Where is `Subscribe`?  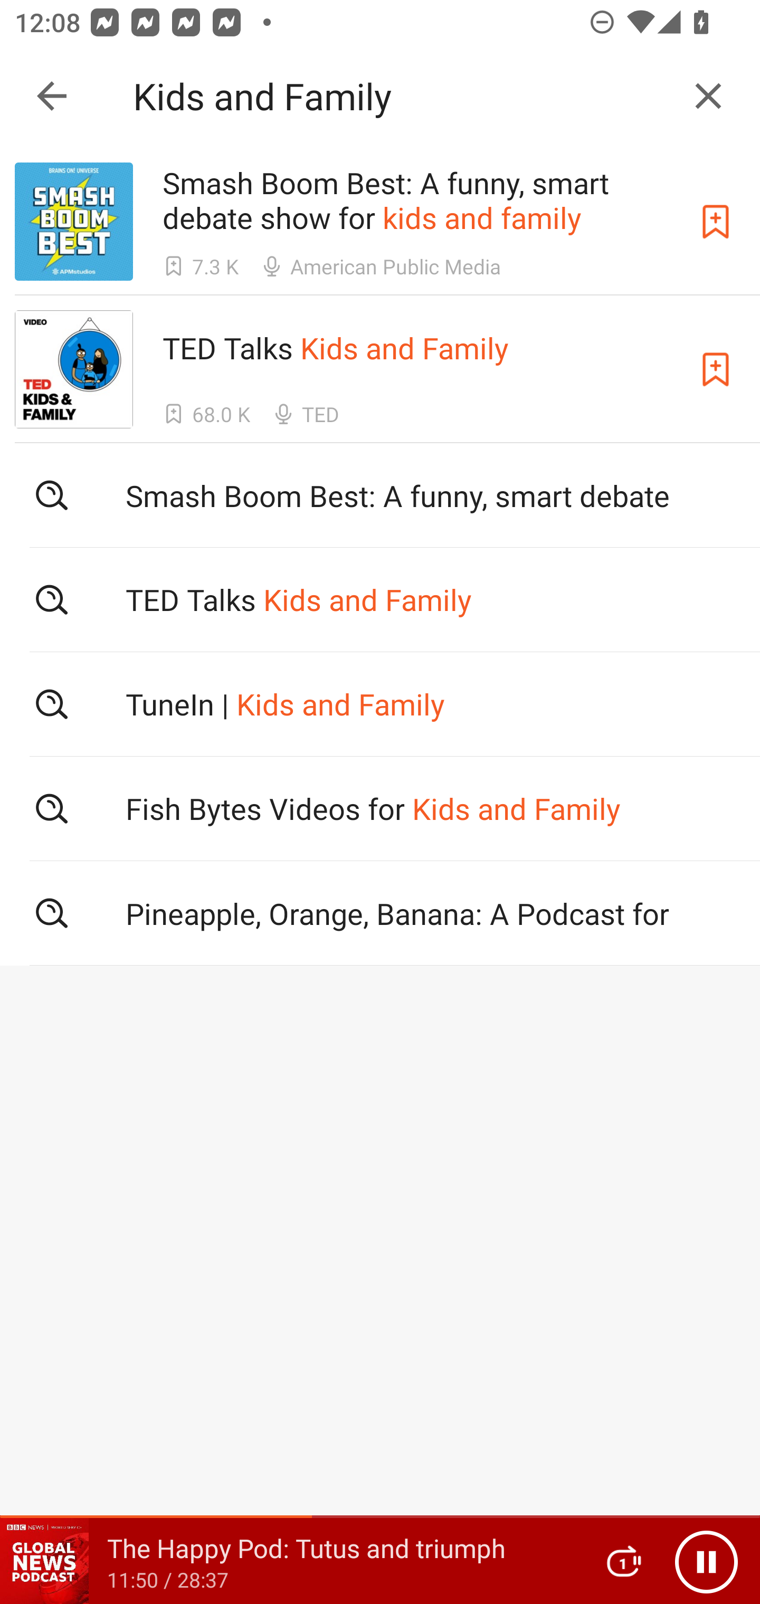
Subscribe is located at coordinates (716, 222).